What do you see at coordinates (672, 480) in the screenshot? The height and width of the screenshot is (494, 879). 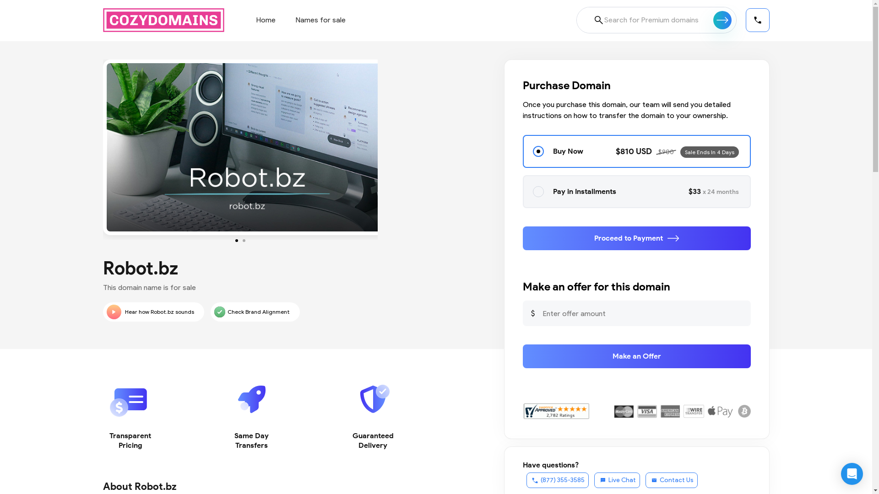 I see `Contact Us` at bounding box center [672, 480].